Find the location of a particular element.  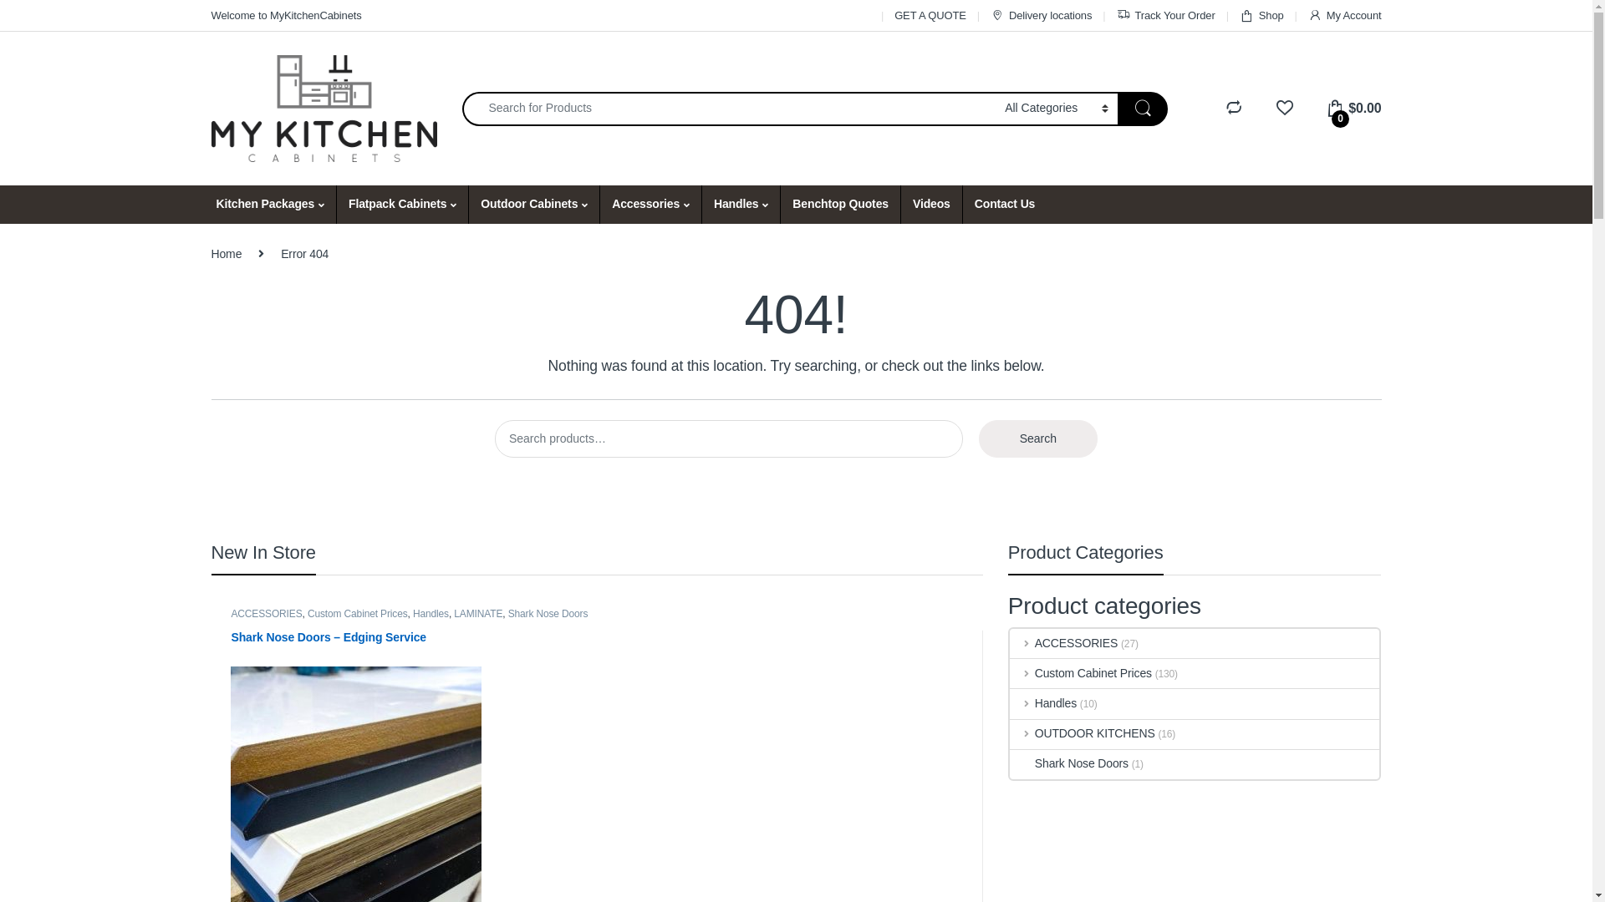

Accessories is located at coordinates (650, 205).